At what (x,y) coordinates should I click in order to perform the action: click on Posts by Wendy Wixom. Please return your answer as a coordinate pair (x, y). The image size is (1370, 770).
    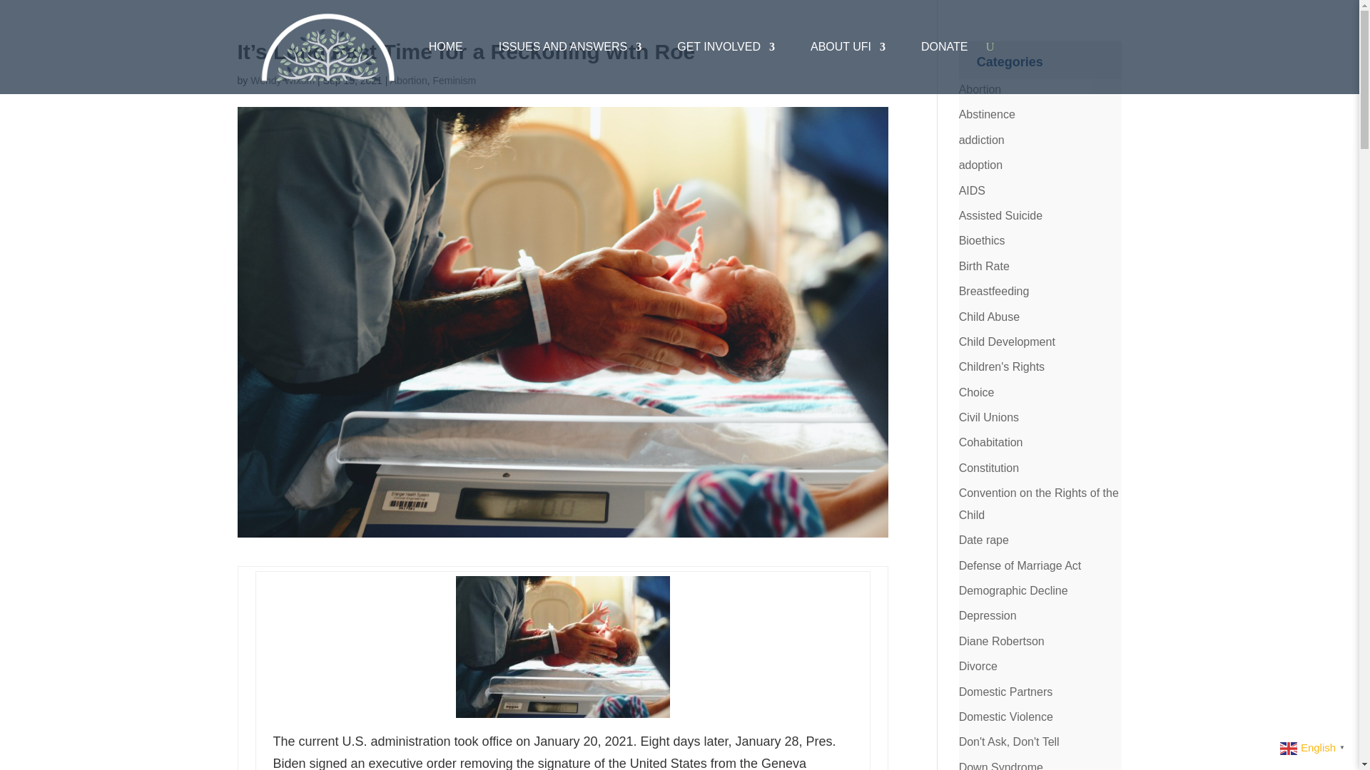
    Looking at the image, I should click on (283, 80).